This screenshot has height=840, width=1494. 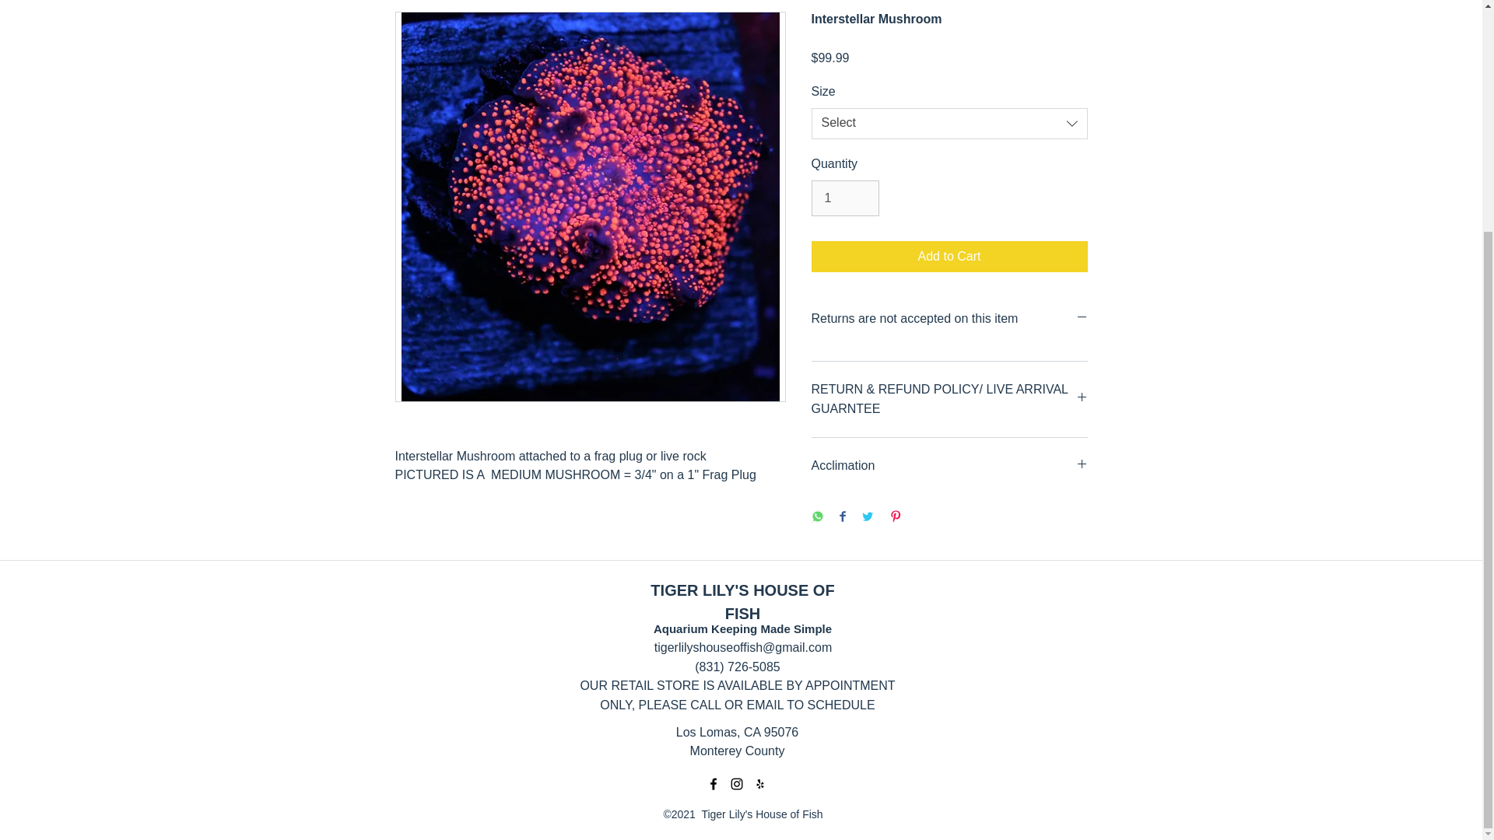 What do you see at coordinates (949, 124) in the screenshot?
I see `Select` at bounding box center [949, 124].